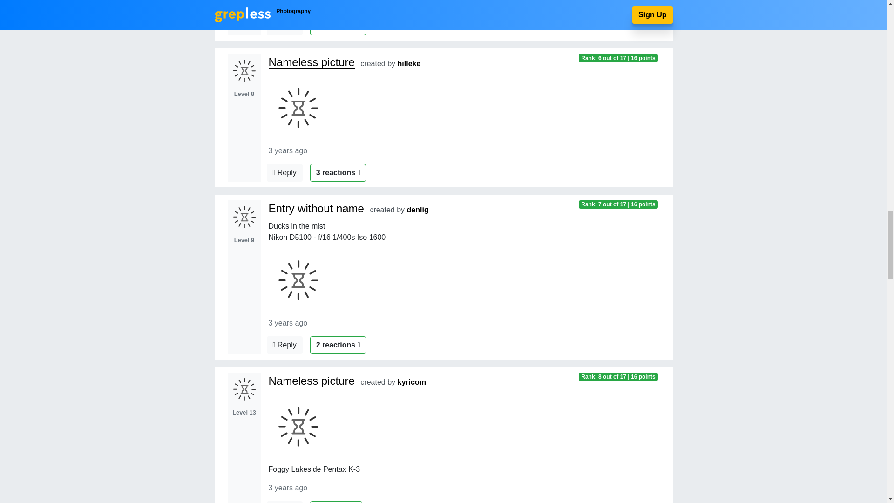 This screenshot has height=503, width=894. I want to click on Answers to this response, so click(284, 345).